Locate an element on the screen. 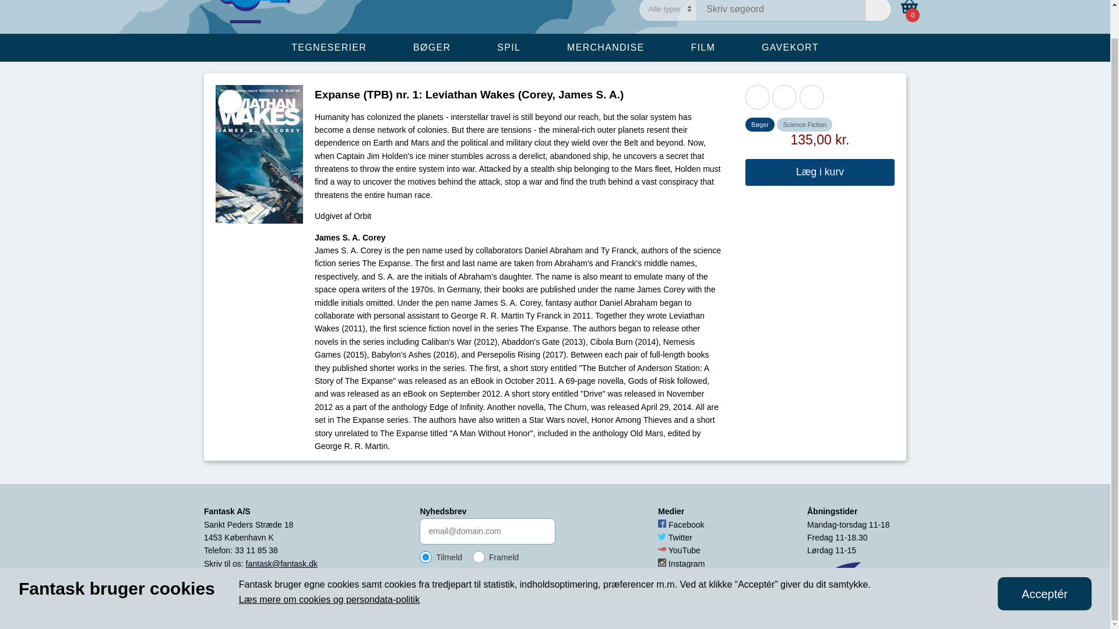 This screenshot has width=1119, height=629. 0 is located at coordinates (909, 9).